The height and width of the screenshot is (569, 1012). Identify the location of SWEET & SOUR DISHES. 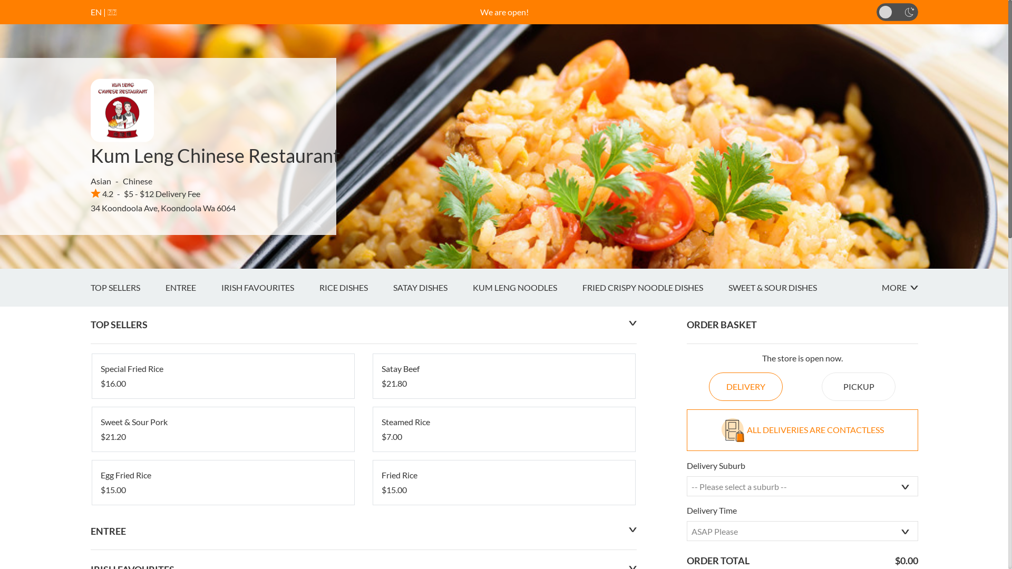
(785, 288).